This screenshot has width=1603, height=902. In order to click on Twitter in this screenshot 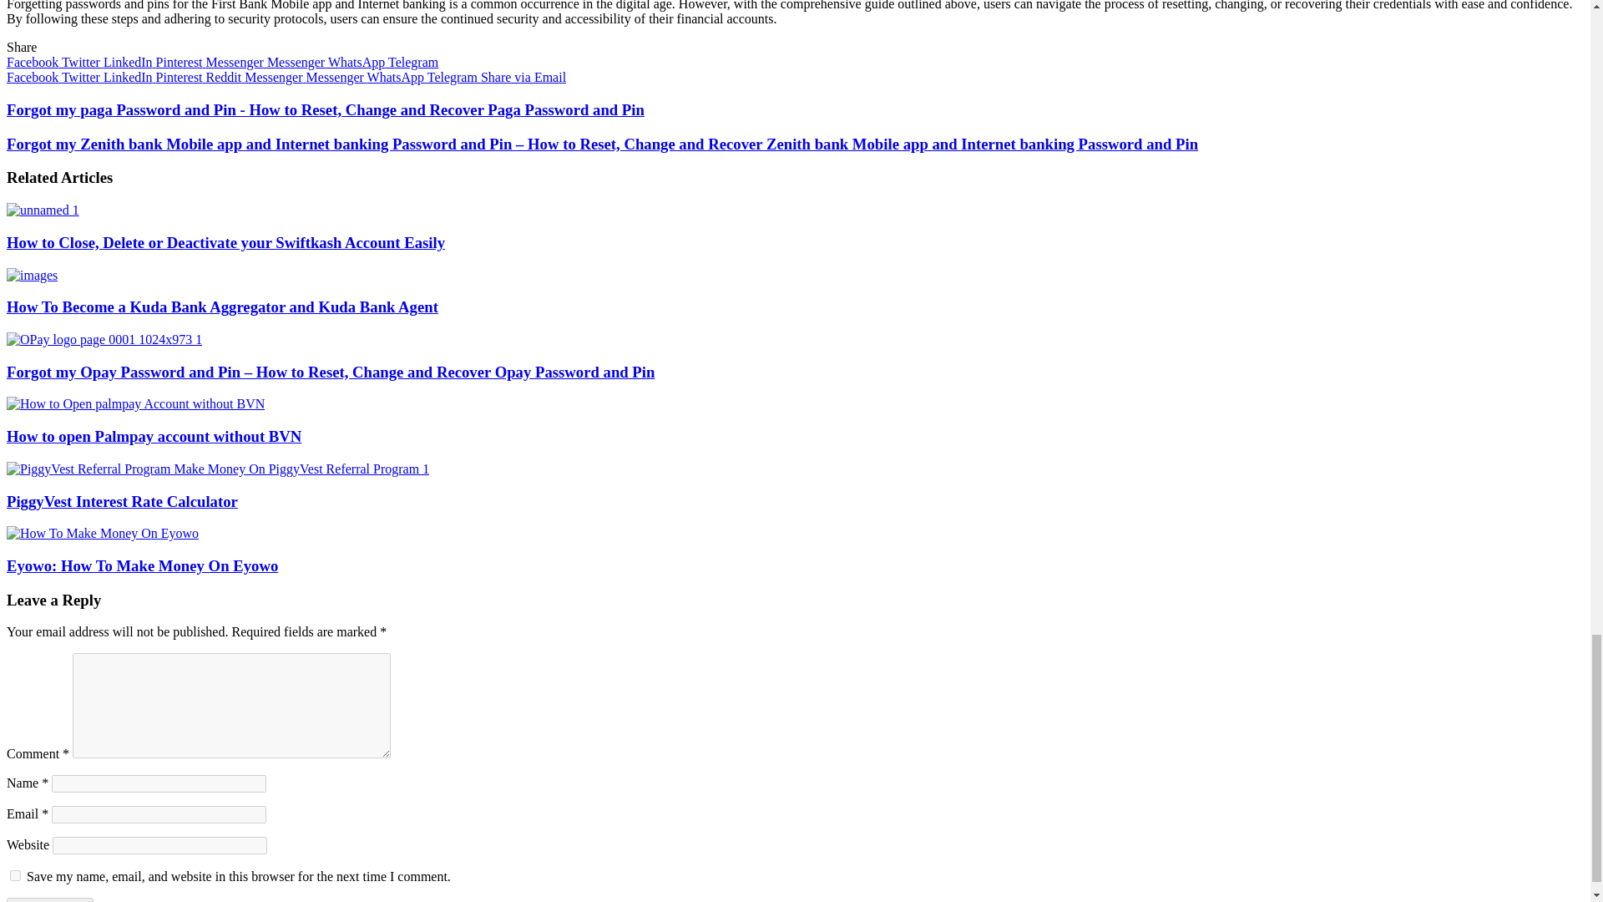, I will do `click(83, 62)`.